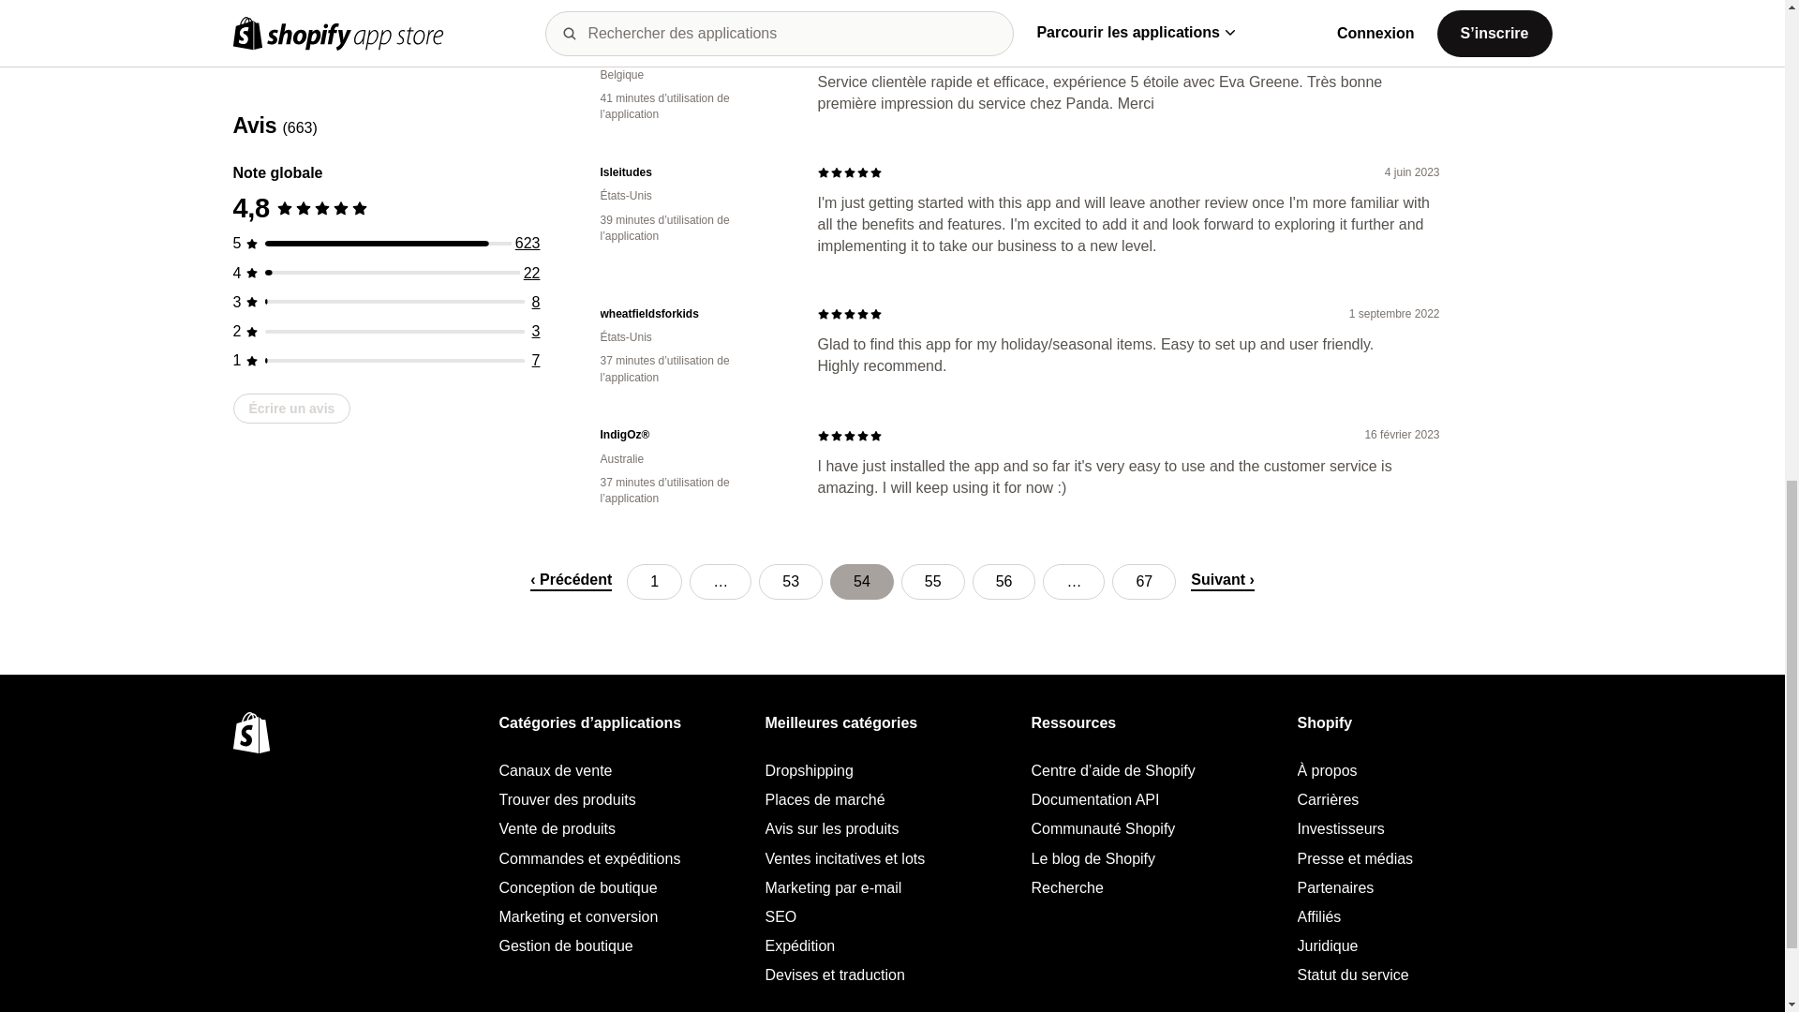  What do you see at coordinates (693, 51) in the screenshot?
I see `goloisofficiel` at bounding box center [693, 51].